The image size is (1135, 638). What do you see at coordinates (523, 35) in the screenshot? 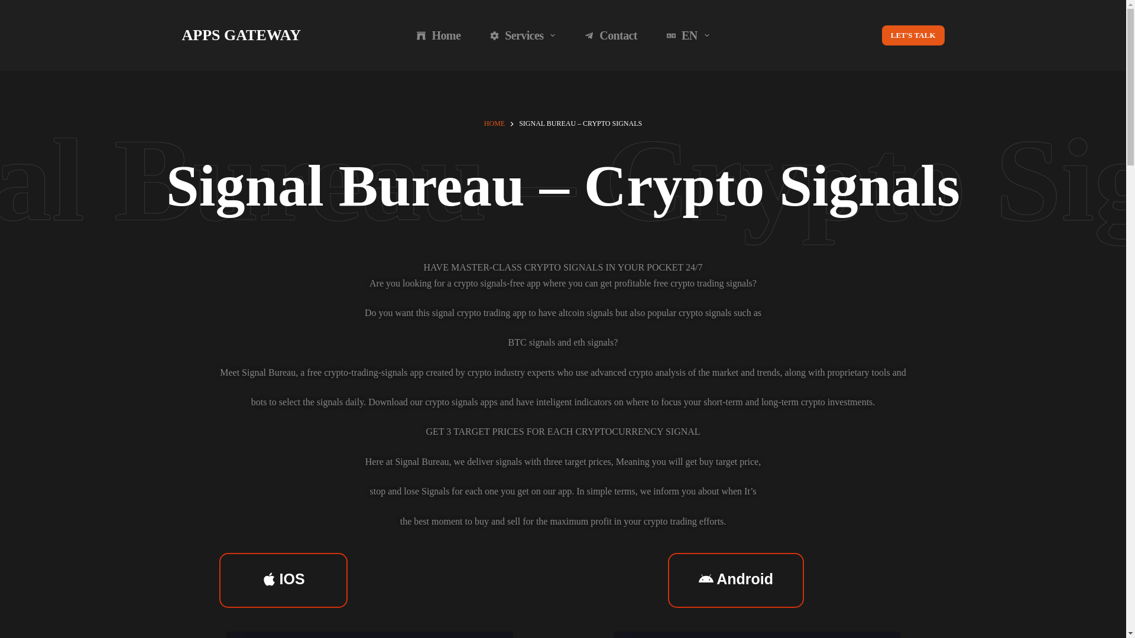
I see `Services` at bounding box center [523, 35].